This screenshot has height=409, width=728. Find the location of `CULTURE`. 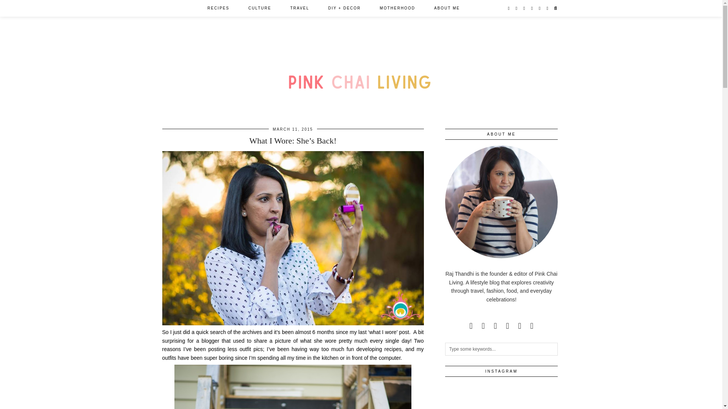

CULTURE is located at coordinates (259, 8).